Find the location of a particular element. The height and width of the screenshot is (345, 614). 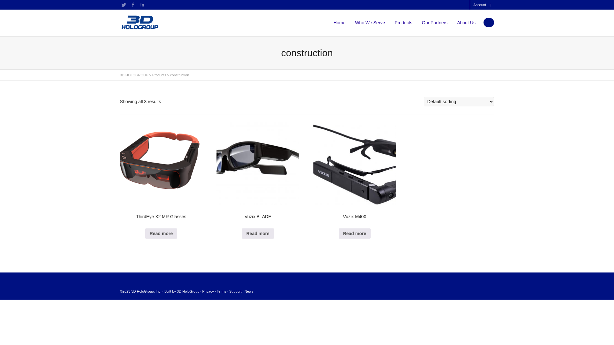

News is located at coordinates (249, 291).